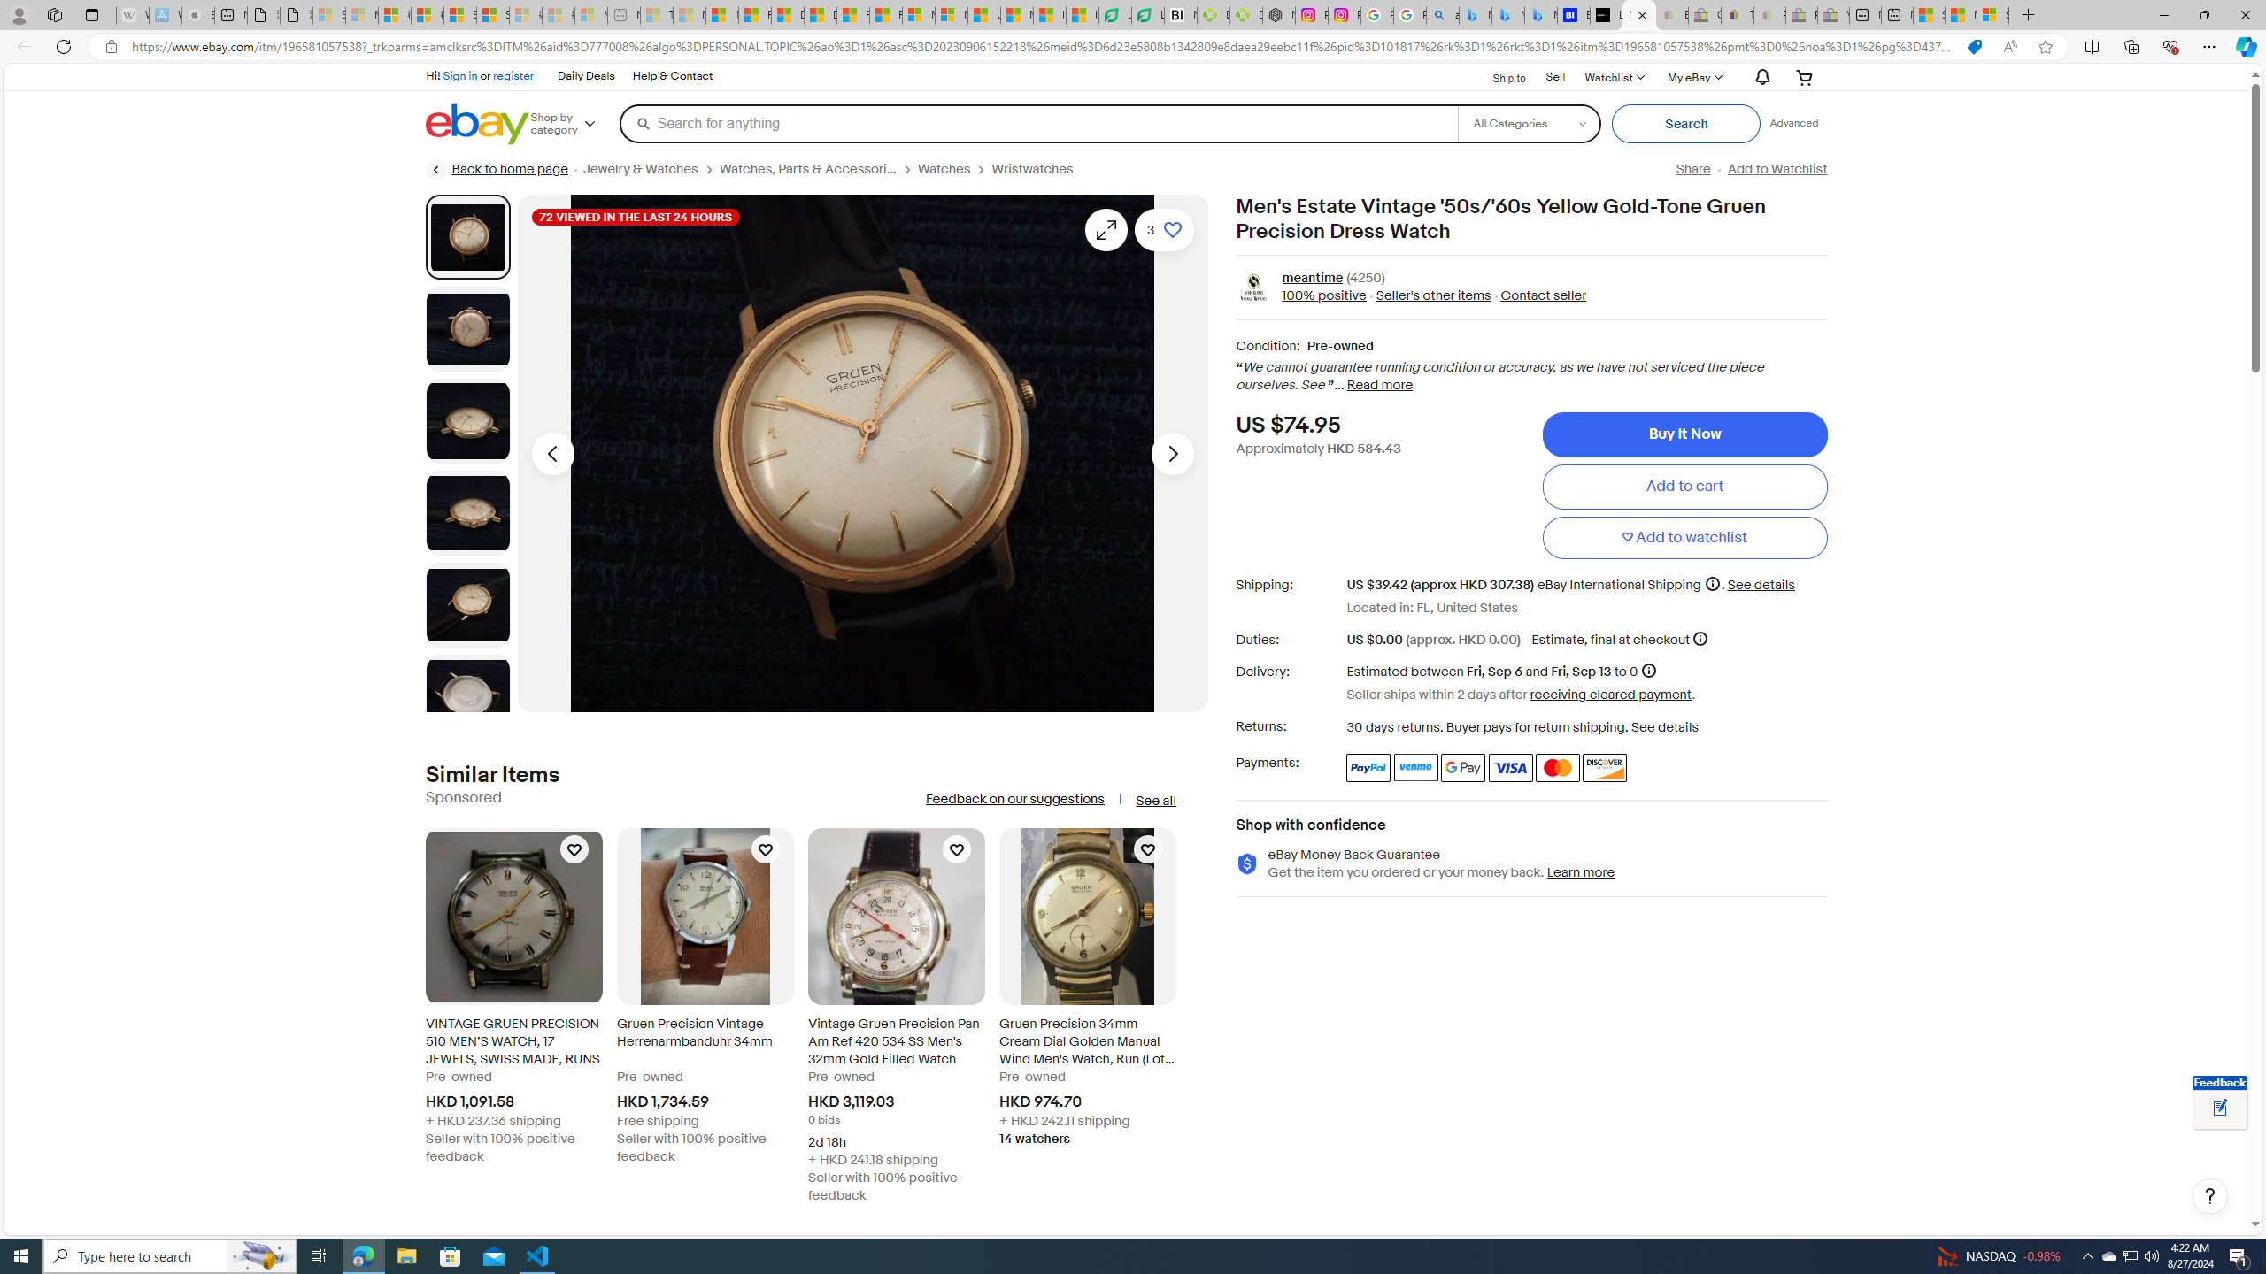 Image resolution: width=2266 pixels, height=1274 pixels. Describe the element at coordinates (552, 453) in the screenshot. I see `Previous image - Item images thumbnails` at that location.